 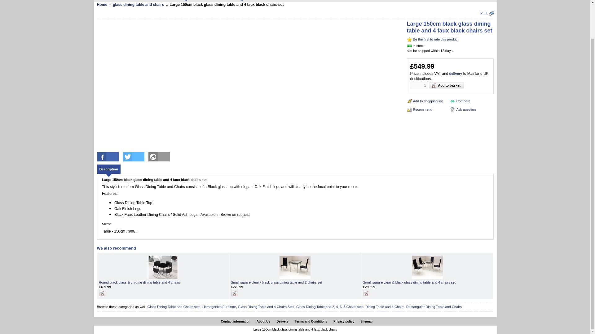 What do you see at coordinates (434, 307) in the screenshot?
I see `Rectangular Dining Table and Chairs` at bounding box center [434, 307].